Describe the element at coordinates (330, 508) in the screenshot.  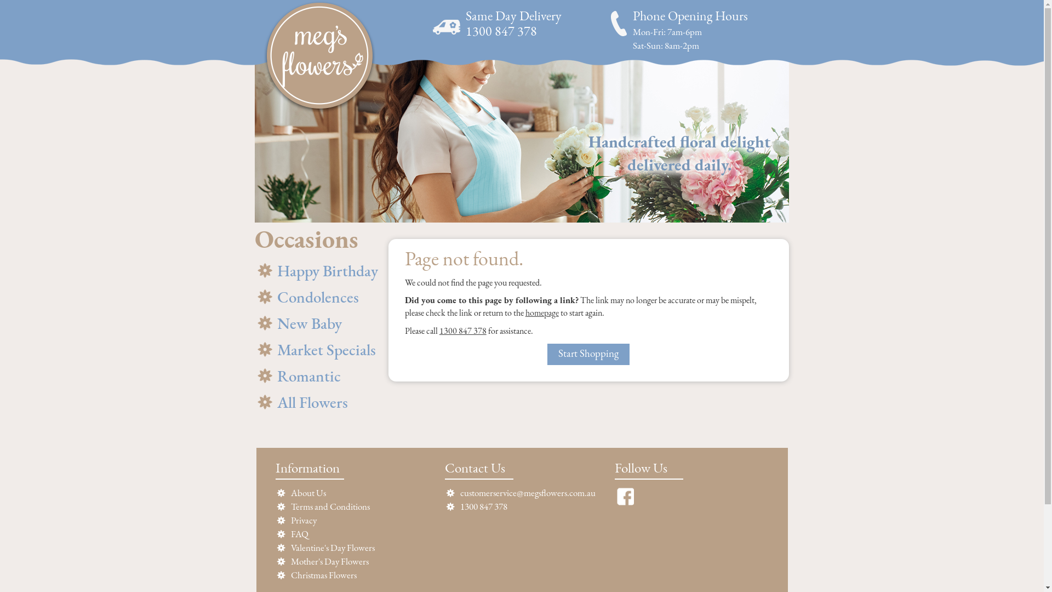
I see `Terms and Conditions` at that location.